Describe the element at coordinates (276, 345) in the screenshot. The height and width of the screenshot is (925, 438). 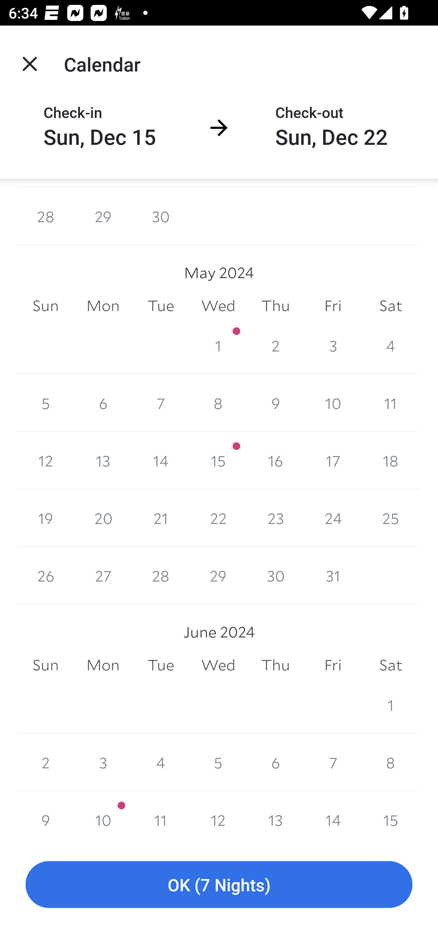
I see `2 2 May 2024` at that location.